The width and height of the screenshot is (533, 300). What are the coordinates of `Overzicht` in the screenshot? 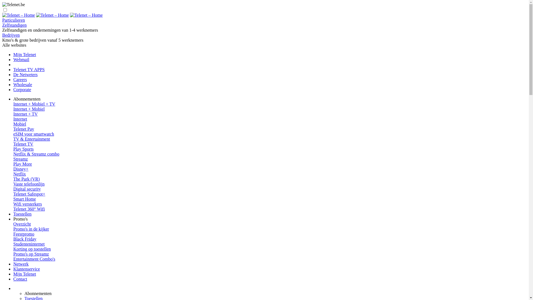 It's located at (270, 224).